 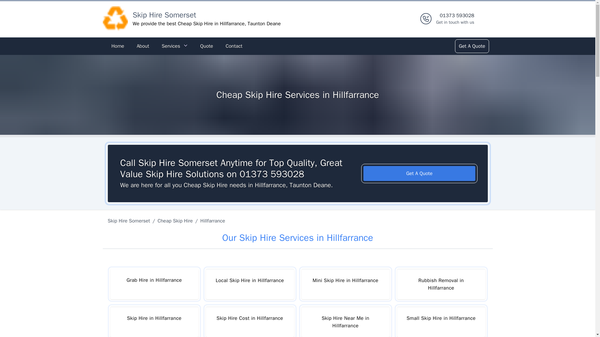 What do you see at coordinates (164, 15) in the screenshot?
I see `Skip Hire Somerset` at bounding box center [164, 15].